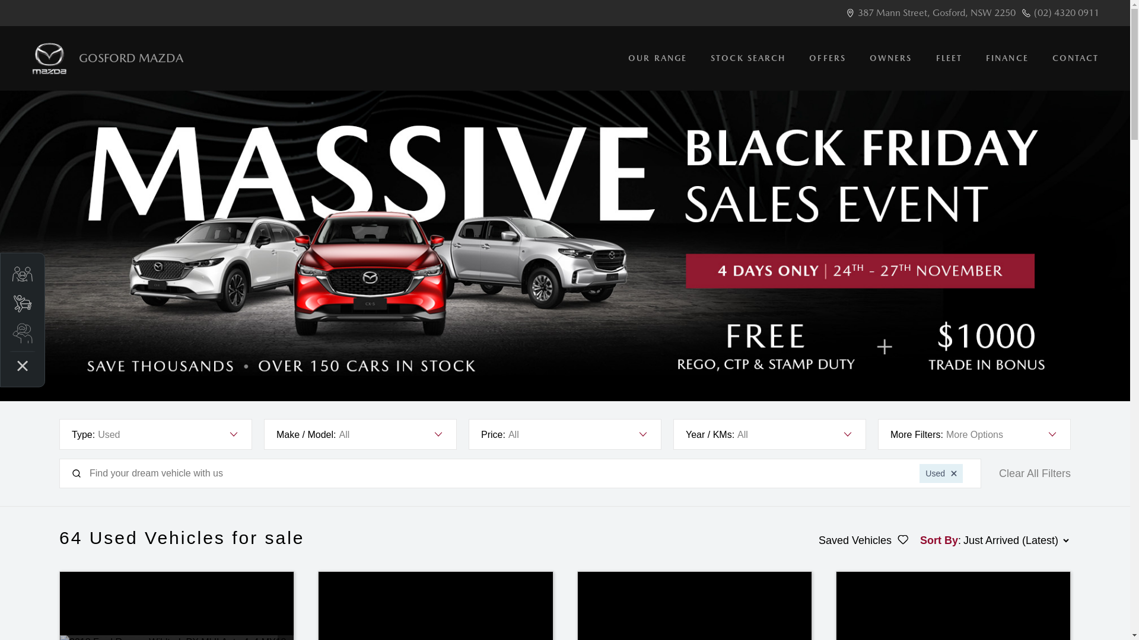 The width and height of the screenshot is (1139, 640). What do you see at coordinates (891, 58) in the screenshot?
I see `OWNERS` at bounding box center [891, 58].